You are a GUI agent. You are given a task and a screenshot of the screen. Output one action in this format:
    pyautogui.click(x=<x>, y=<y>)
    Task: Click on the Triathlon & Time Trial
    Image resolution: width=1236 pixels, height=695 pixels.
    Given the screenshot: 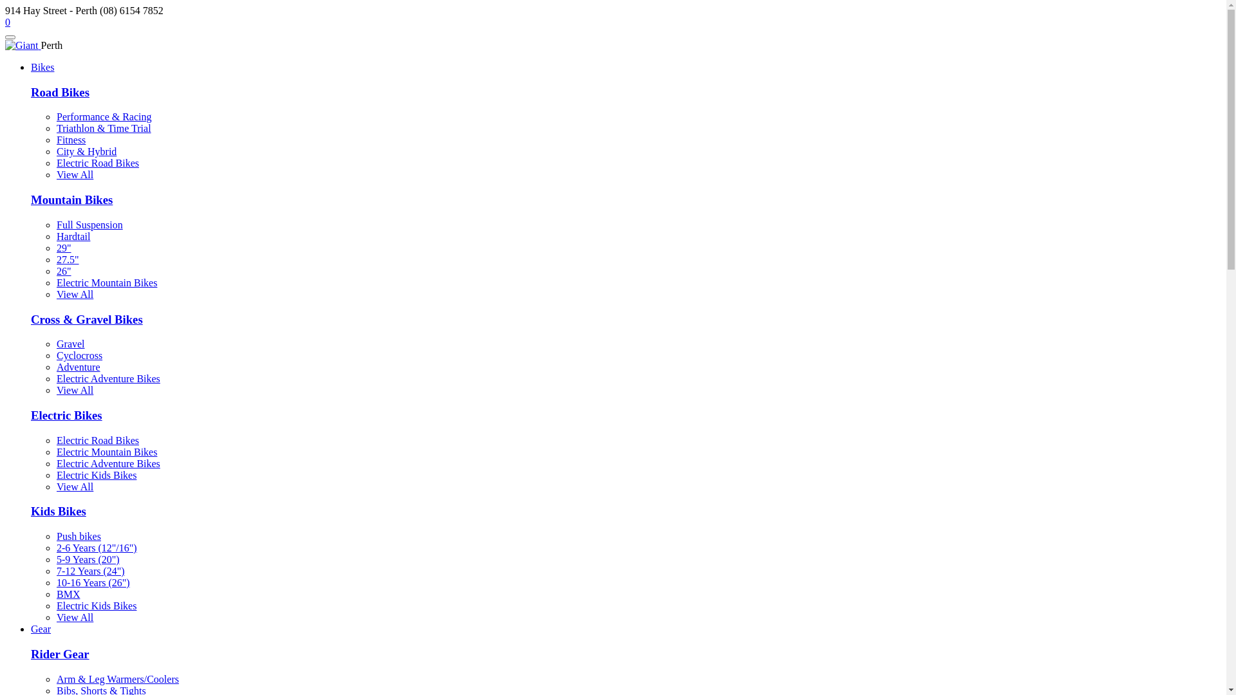 What is the action you would take?
    pyautogui.click(x=104, y=129)
    